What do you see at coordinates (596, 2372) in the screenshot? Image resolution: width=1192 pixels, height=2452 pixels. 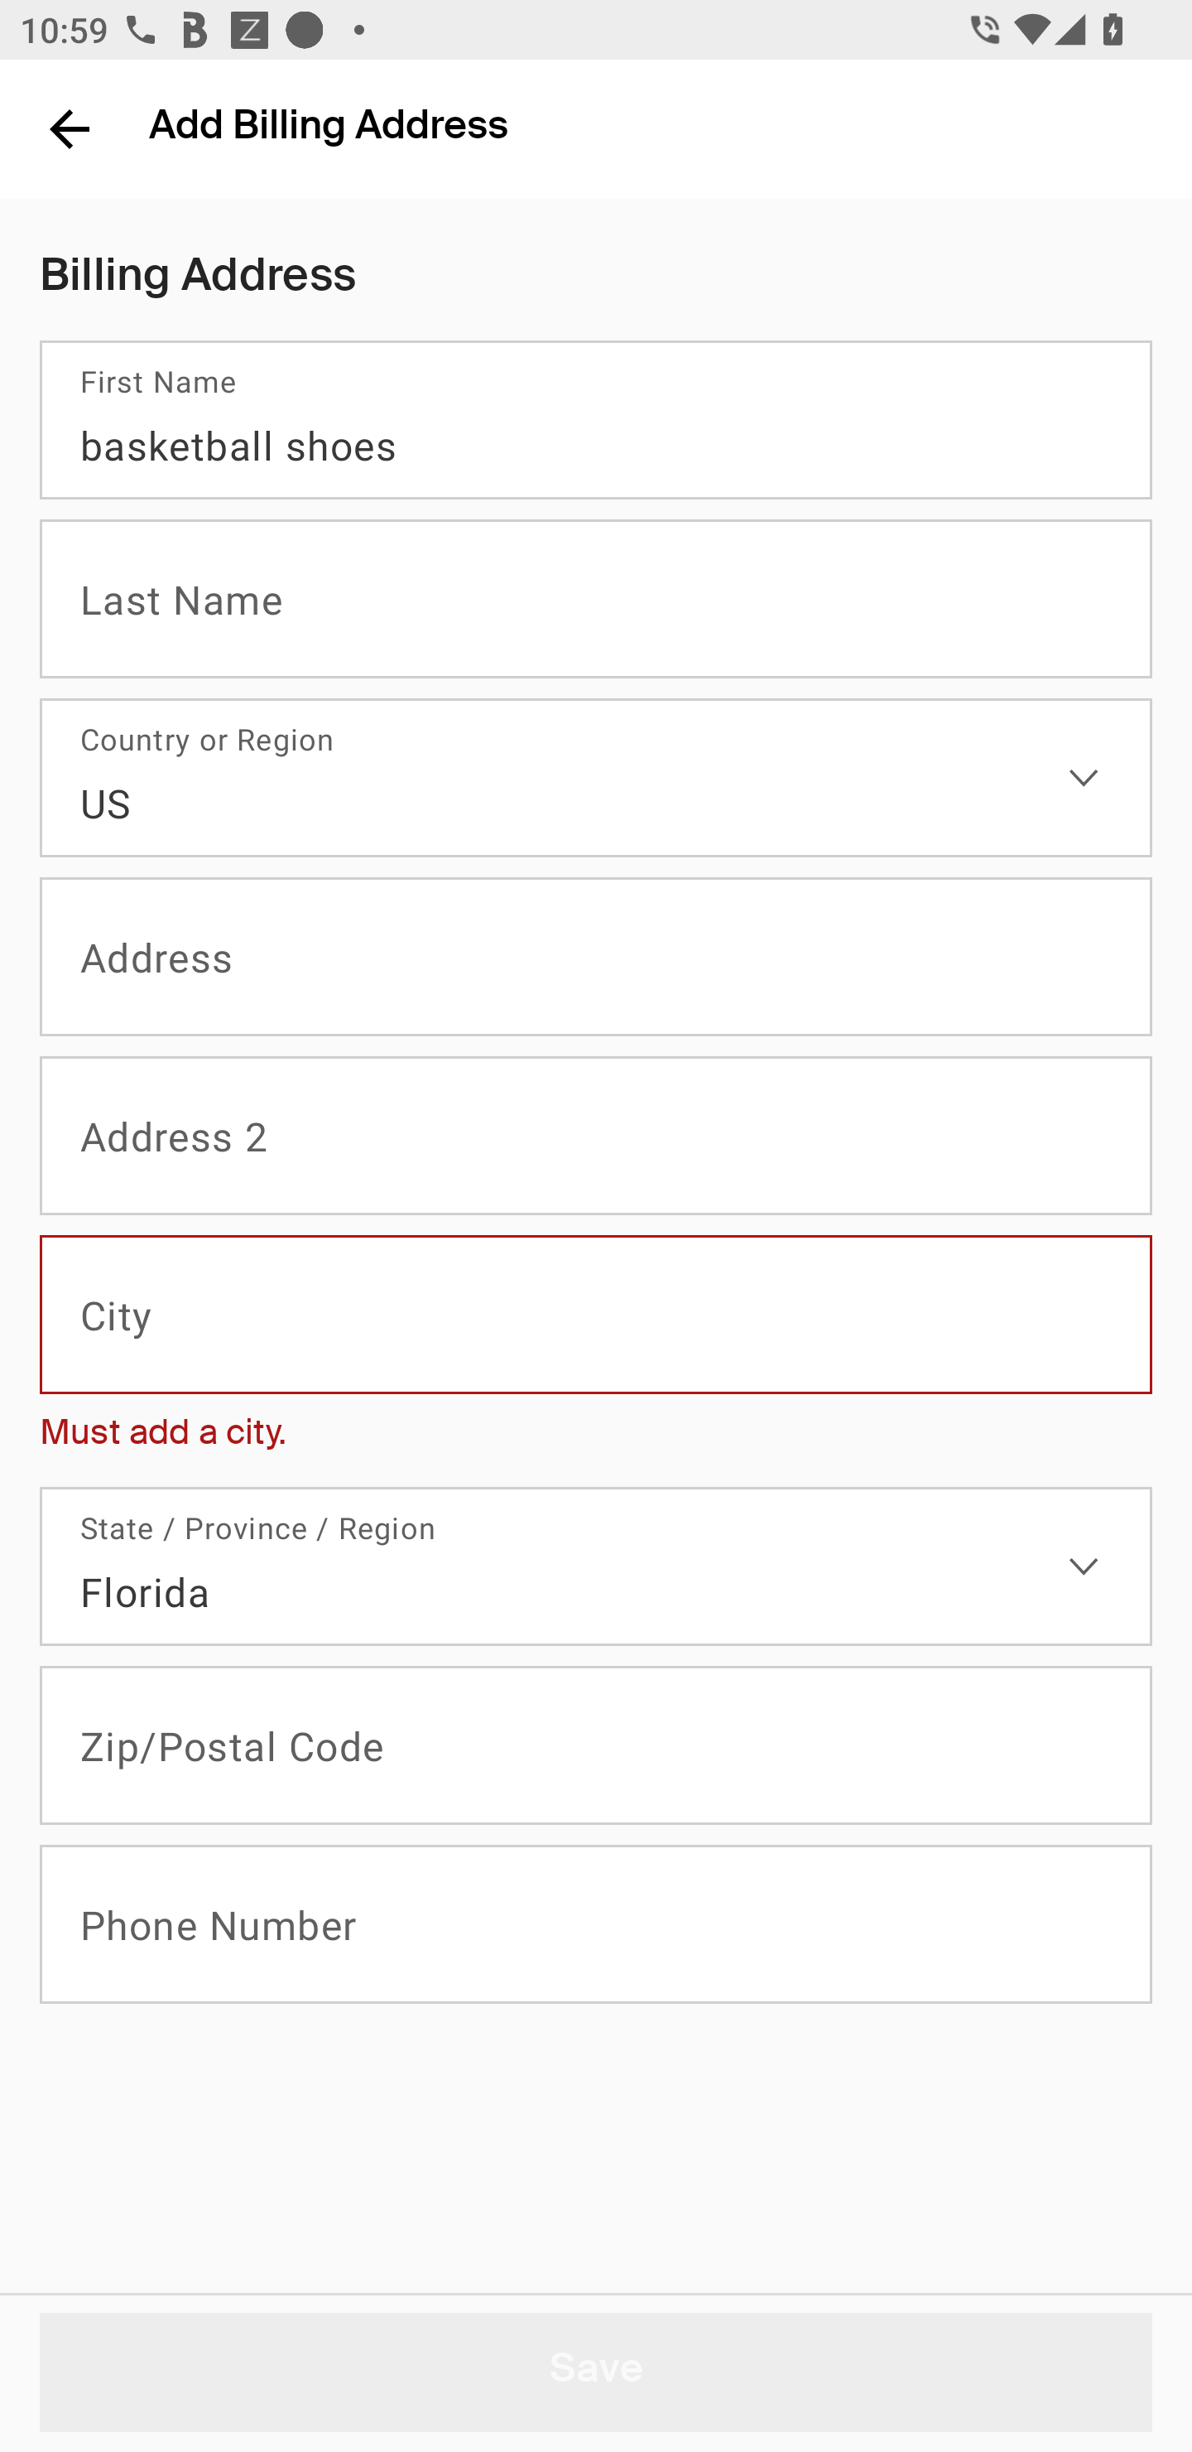 I see `Save` at bounding box center [596, 2372].